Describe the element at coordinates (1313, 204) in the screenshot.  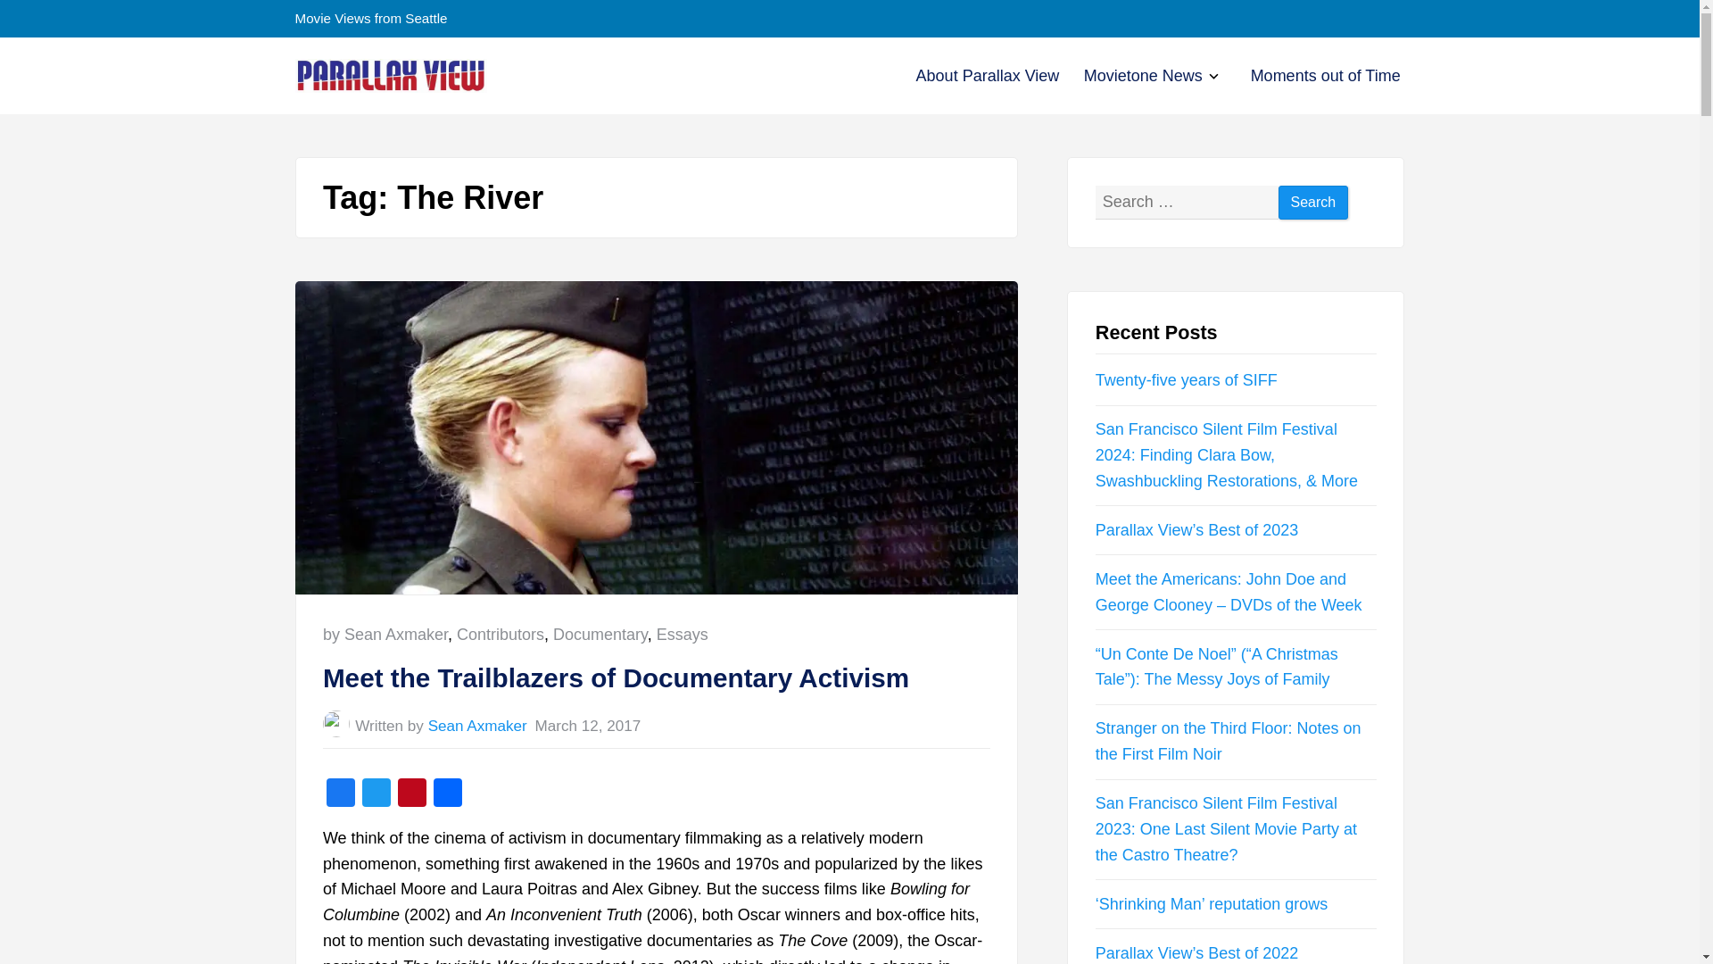
I see `Search` at that location.